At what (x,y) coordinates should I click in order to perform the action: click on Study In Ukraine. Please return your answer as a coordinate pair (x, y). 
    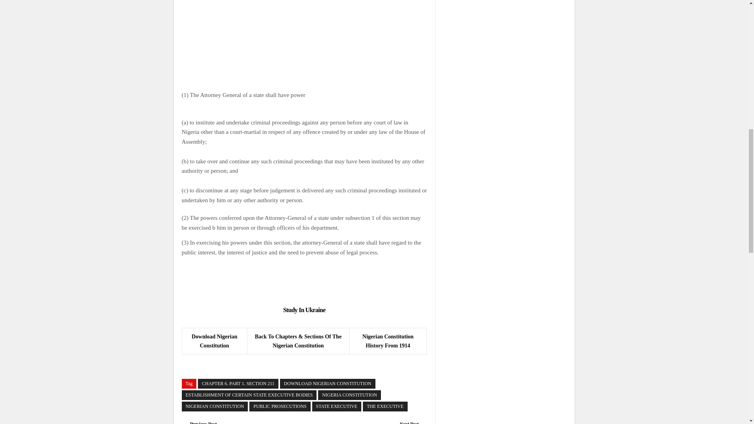
    Looking at the image, I should click on (304, 310).